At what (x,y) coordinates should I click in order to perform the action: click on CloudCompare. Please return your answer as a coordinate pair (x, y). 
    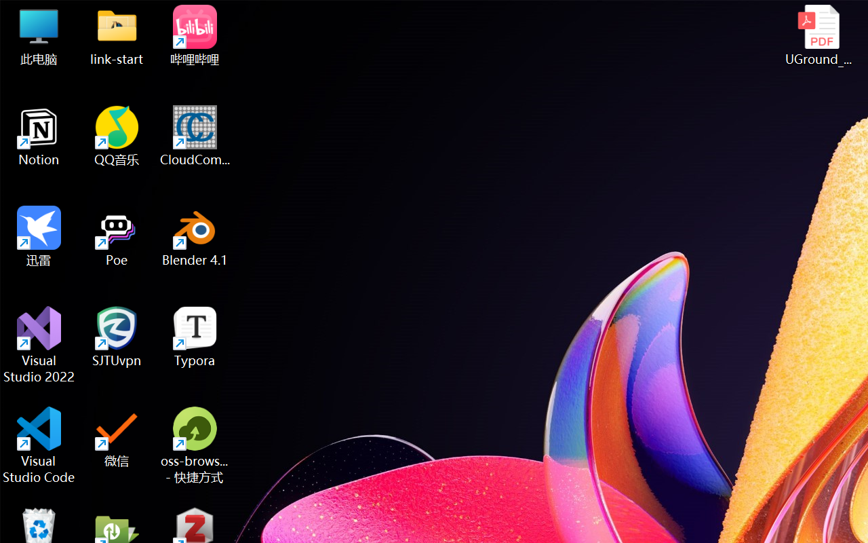
    Looking at the image, I should click on (195, 136).